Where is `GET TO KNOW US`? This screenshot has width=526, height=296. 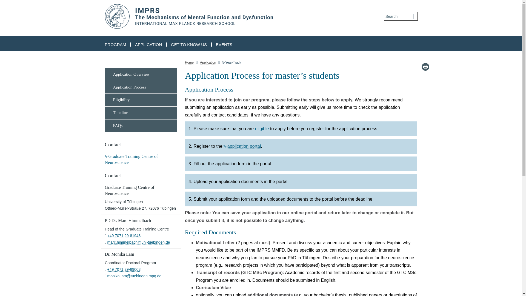 GET TO KNOW US is located at coordinates (189, 44).